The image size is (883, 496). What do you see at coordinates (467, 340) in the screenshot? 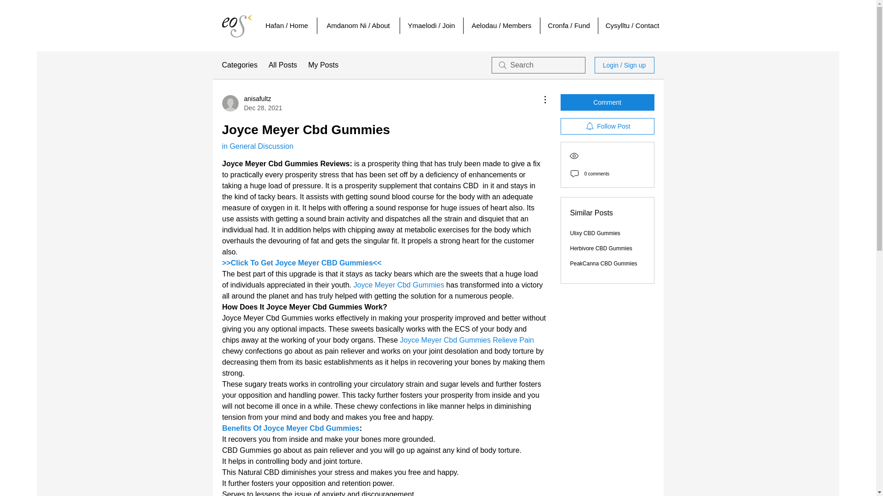
I see `Joyce Meyer Cbd Gummies Relieve Pain` at bounding box center [467, 340].